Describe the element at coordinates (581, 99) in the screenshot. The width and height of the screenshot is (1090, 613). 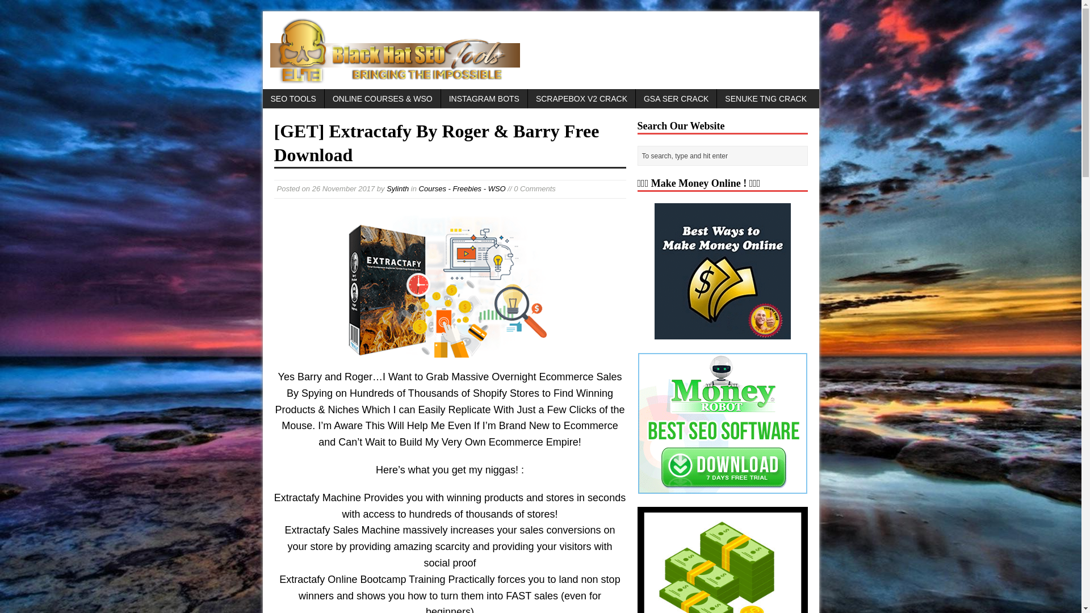
I see `SCRAPEBOX V2 CRACK` at that location.